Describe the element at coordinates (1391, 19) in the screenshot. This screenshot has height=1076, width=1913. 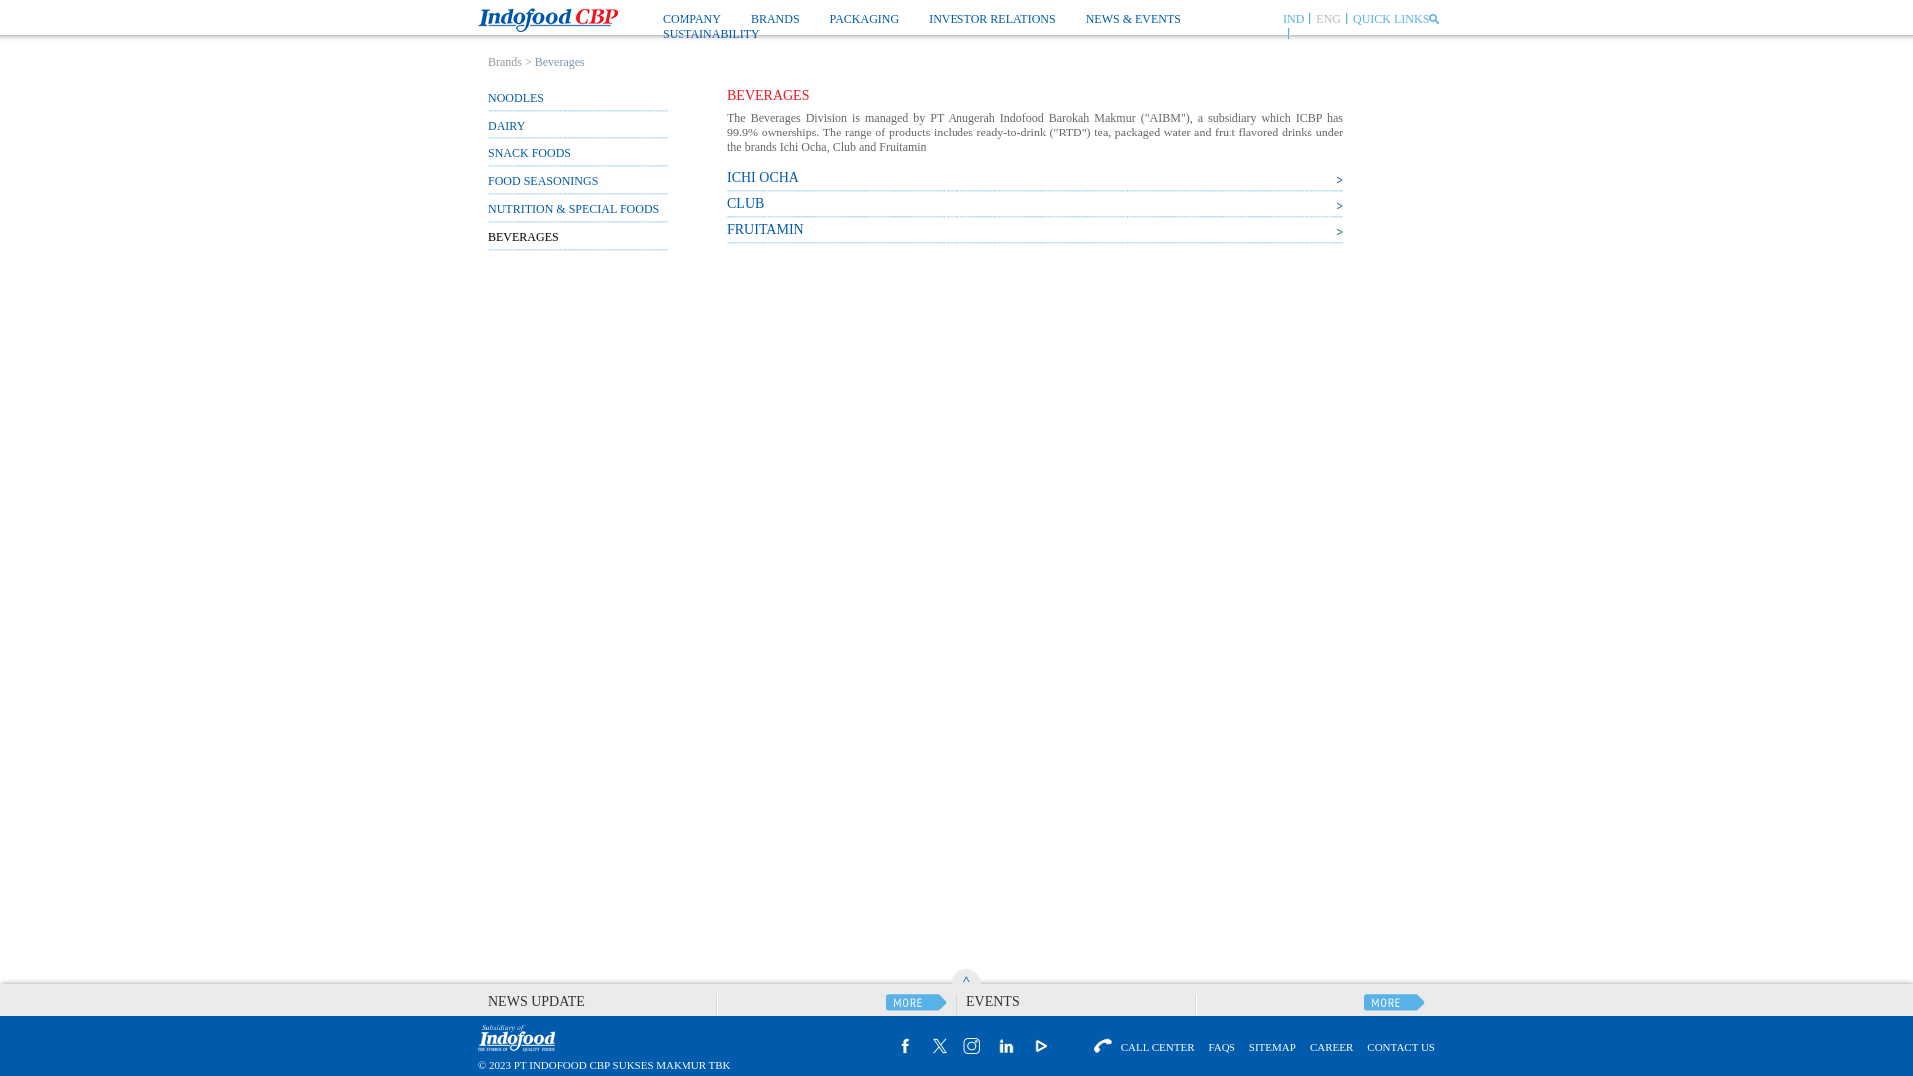
I see `QUICK LINKS` at that location.